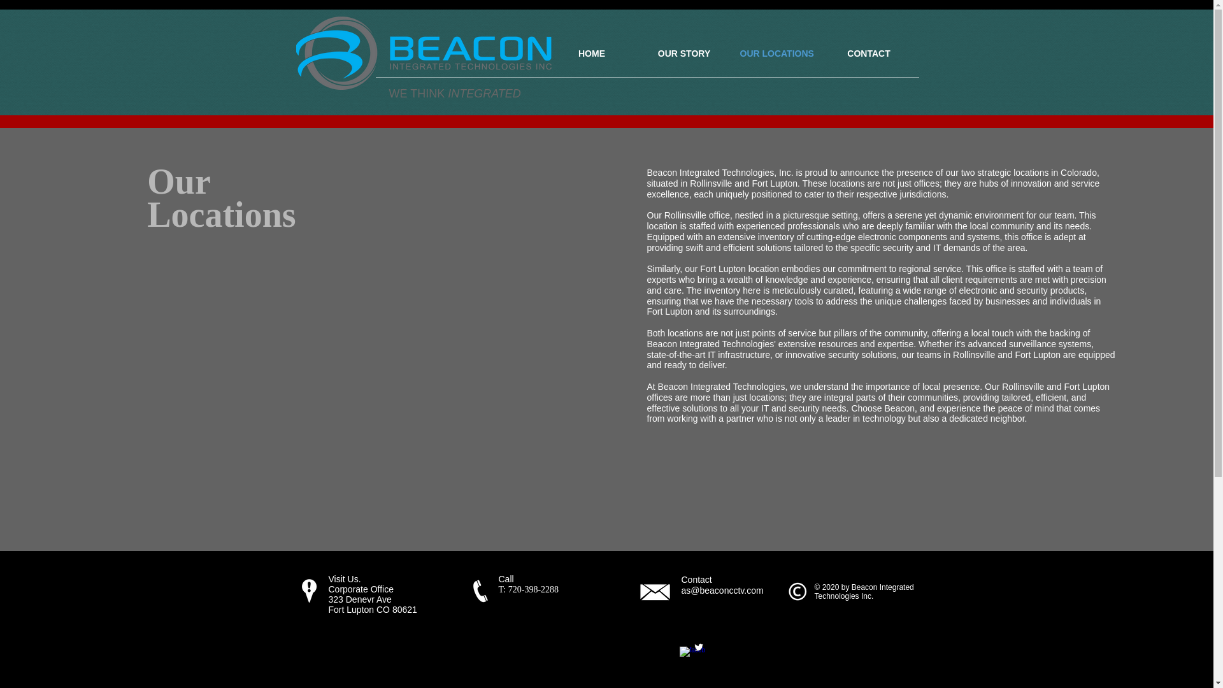 Image resolution: width=1223 pixels, height=688 pixels. I want to click on WE THINK INTEGRATED, so click(455, 93).